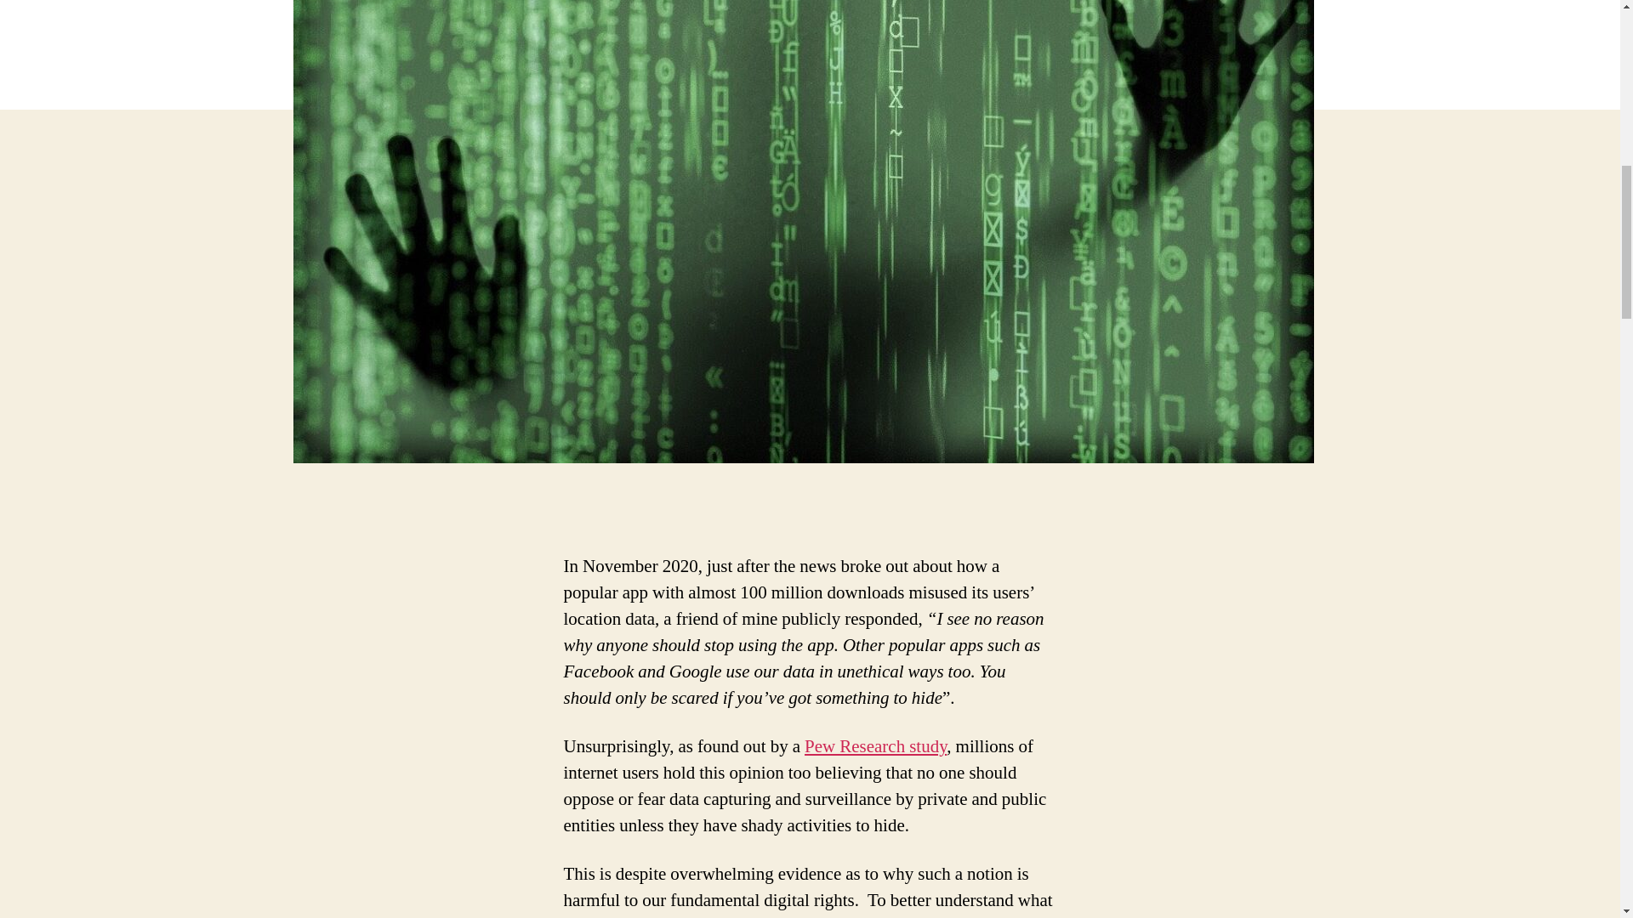 This screenshot has height=918, width=1633. I want to click on Pew Research study, so click(876, 746).